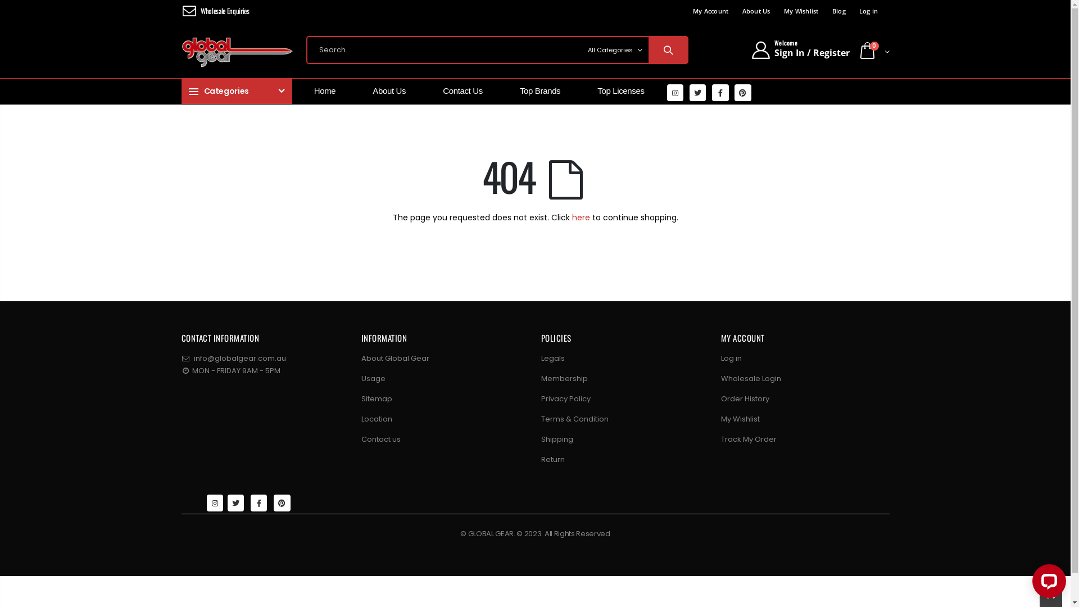 The width and height of the screenshot is (1079, 607). Describe the element at coordinates (614, 50) in the screenshot. I see `All Categories` at that location.